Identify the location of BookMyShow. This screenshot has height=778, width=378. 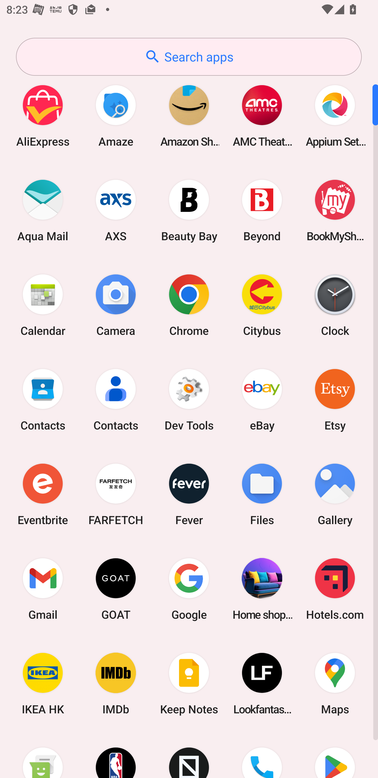
(335, 210).